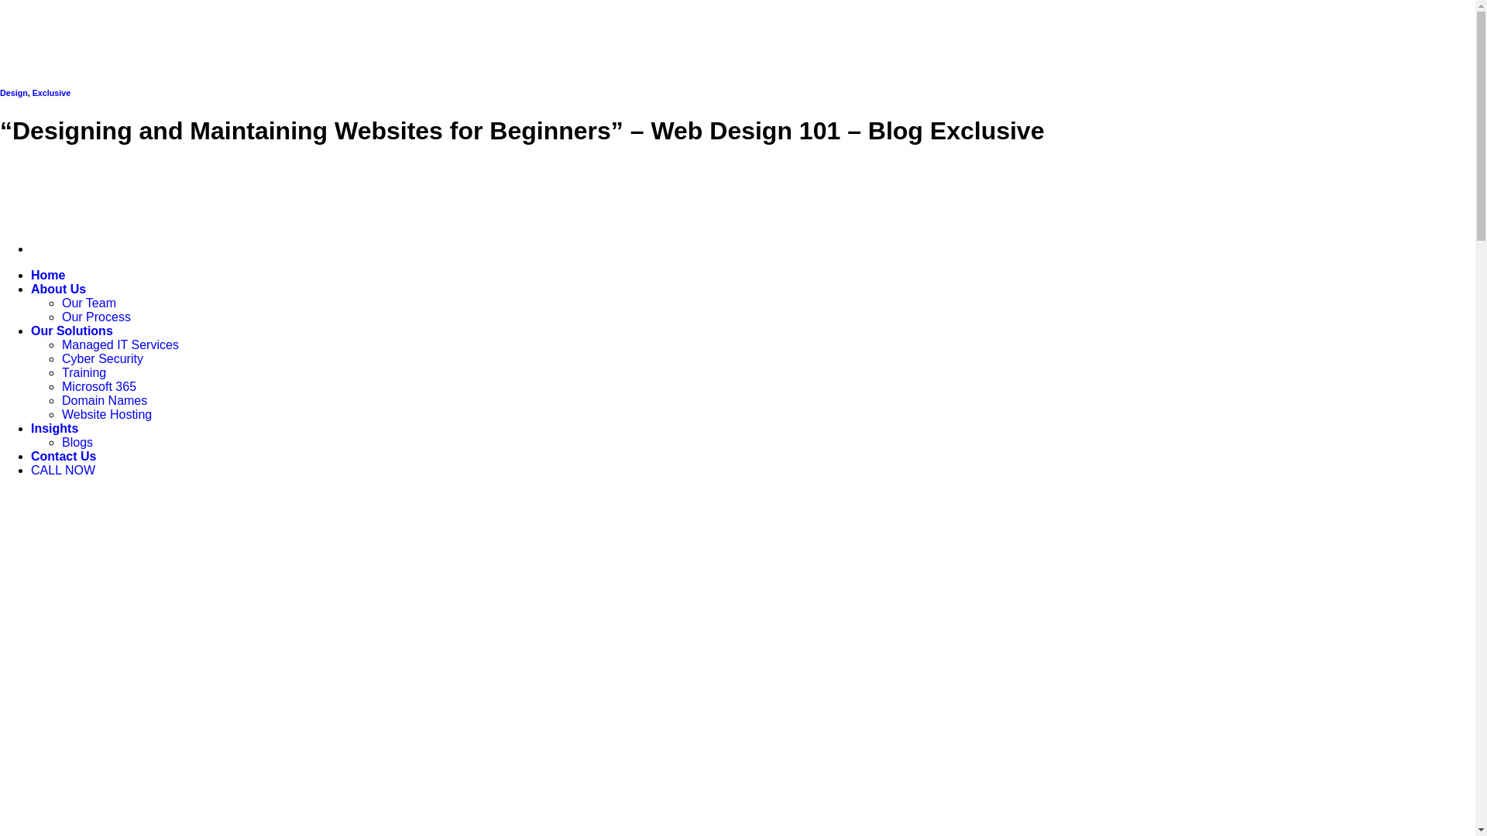 The image size is (1487, 836). What do you see at coordinates (96, 317) in the screenshot?
I see `Our Process` at bounding box center [96, 317].